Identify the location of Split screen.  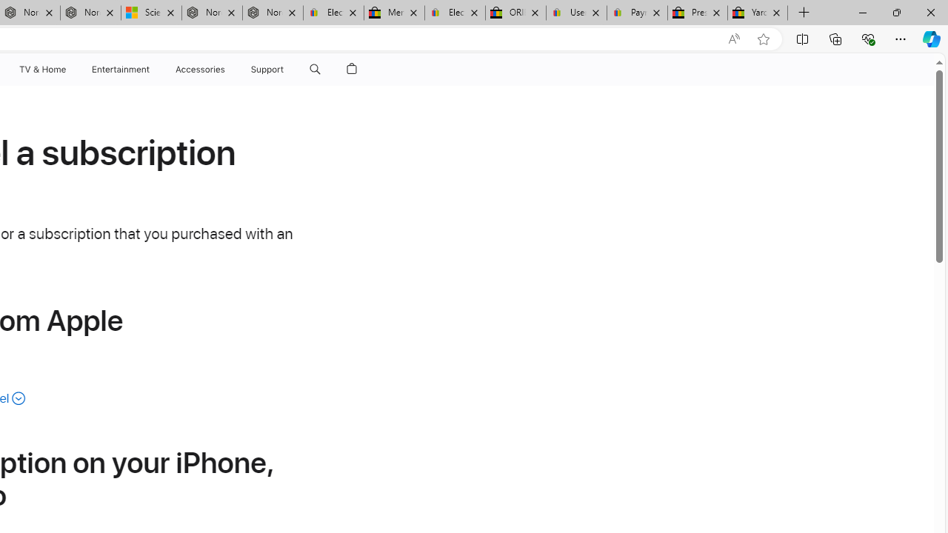
(802, 38).